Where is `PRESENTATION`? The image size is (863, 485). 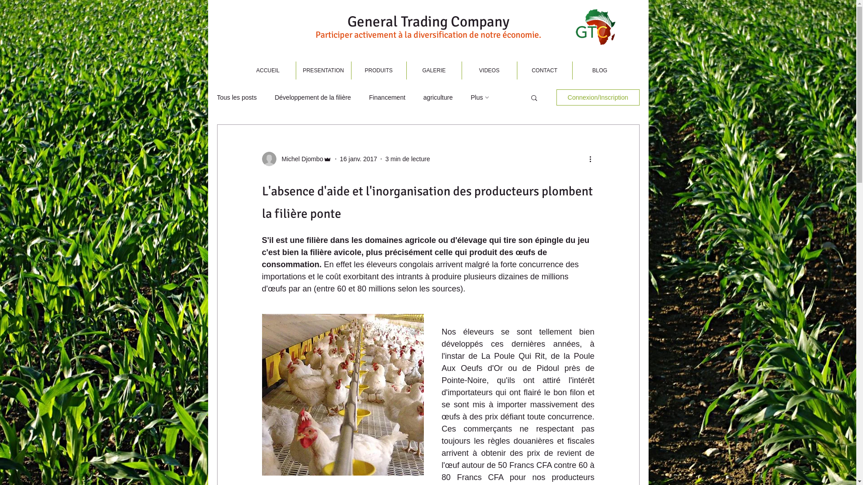
PRESENTATION is located at coordinates (323, 71).